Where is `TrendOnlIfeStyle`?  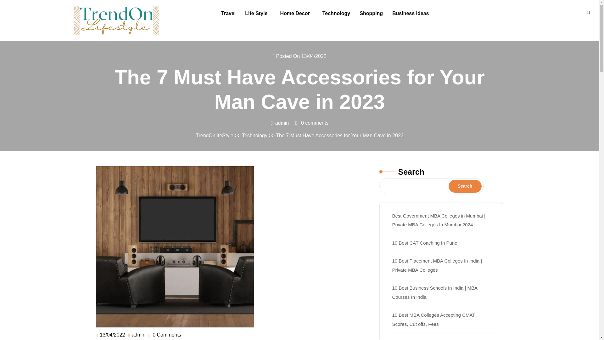 TrendOnlIfeStyle is located at coordinates (215, 135).